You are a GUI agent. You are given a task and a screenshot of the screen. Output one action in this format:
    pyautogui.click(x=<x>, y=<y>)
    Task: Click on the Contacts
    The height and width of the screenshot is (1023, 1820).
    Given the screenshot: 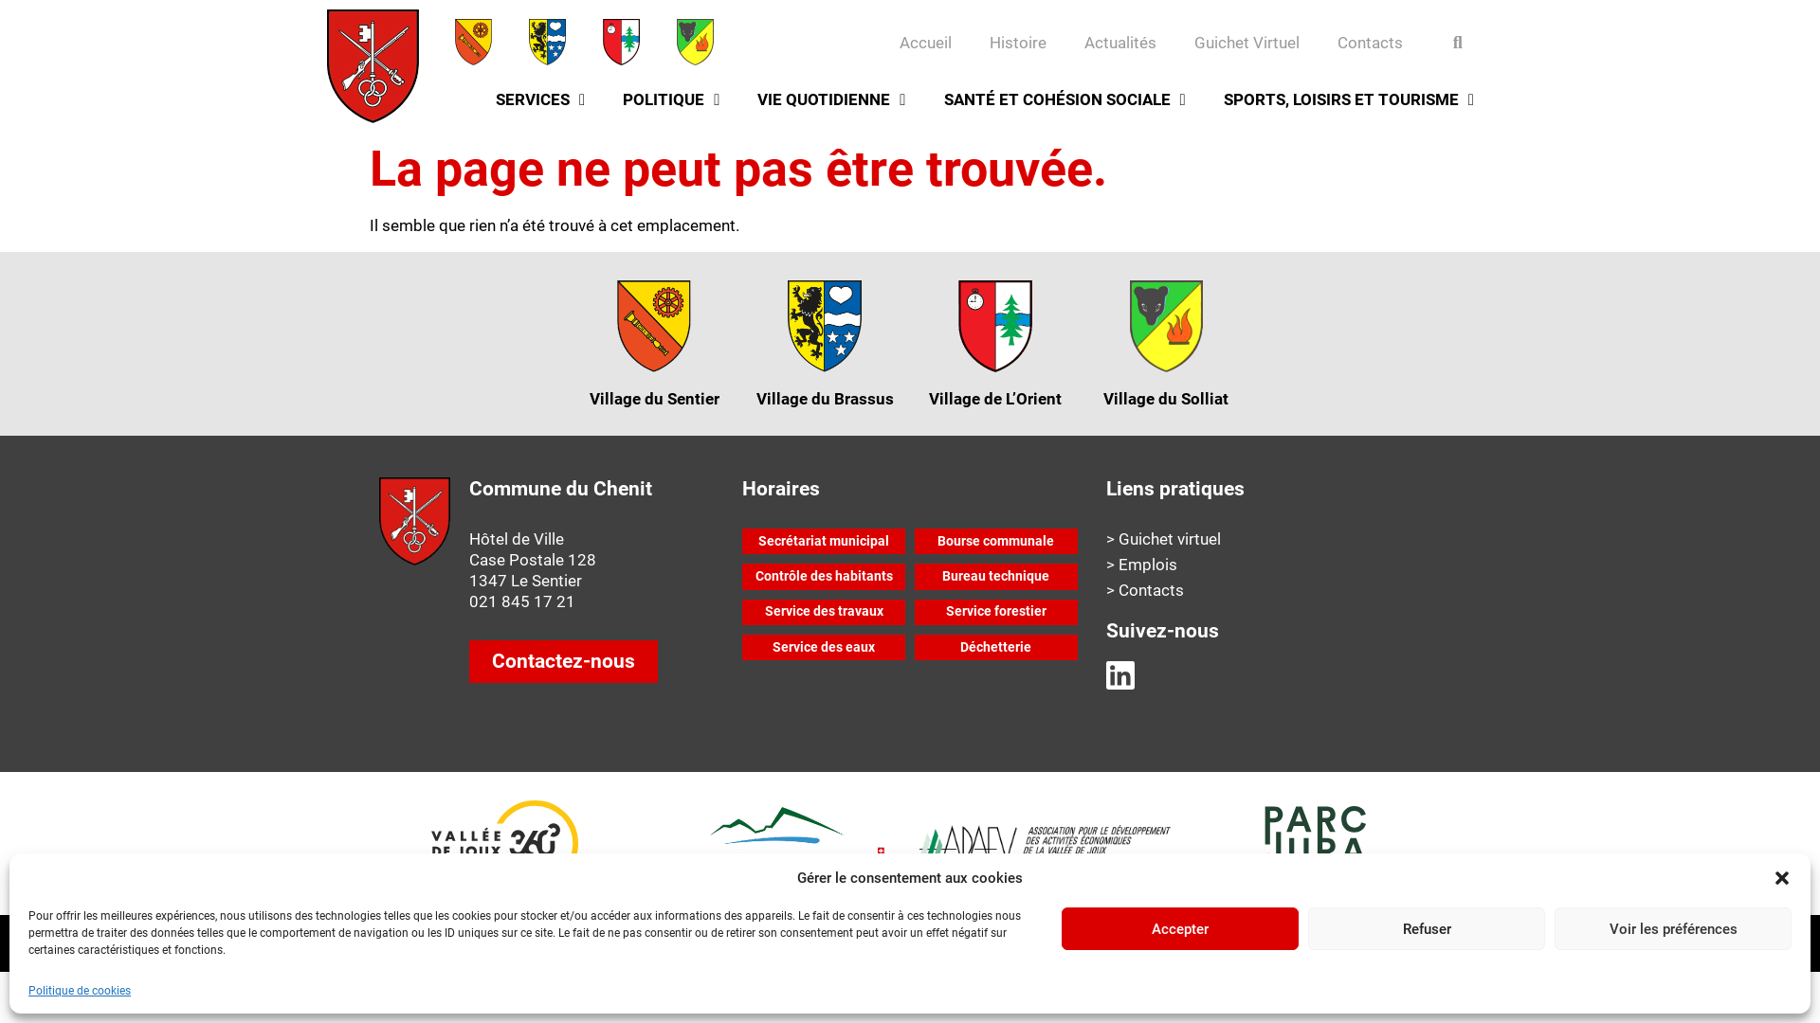 What is the action you would take?
    pyautogui.click(x=1371, y=43)
    